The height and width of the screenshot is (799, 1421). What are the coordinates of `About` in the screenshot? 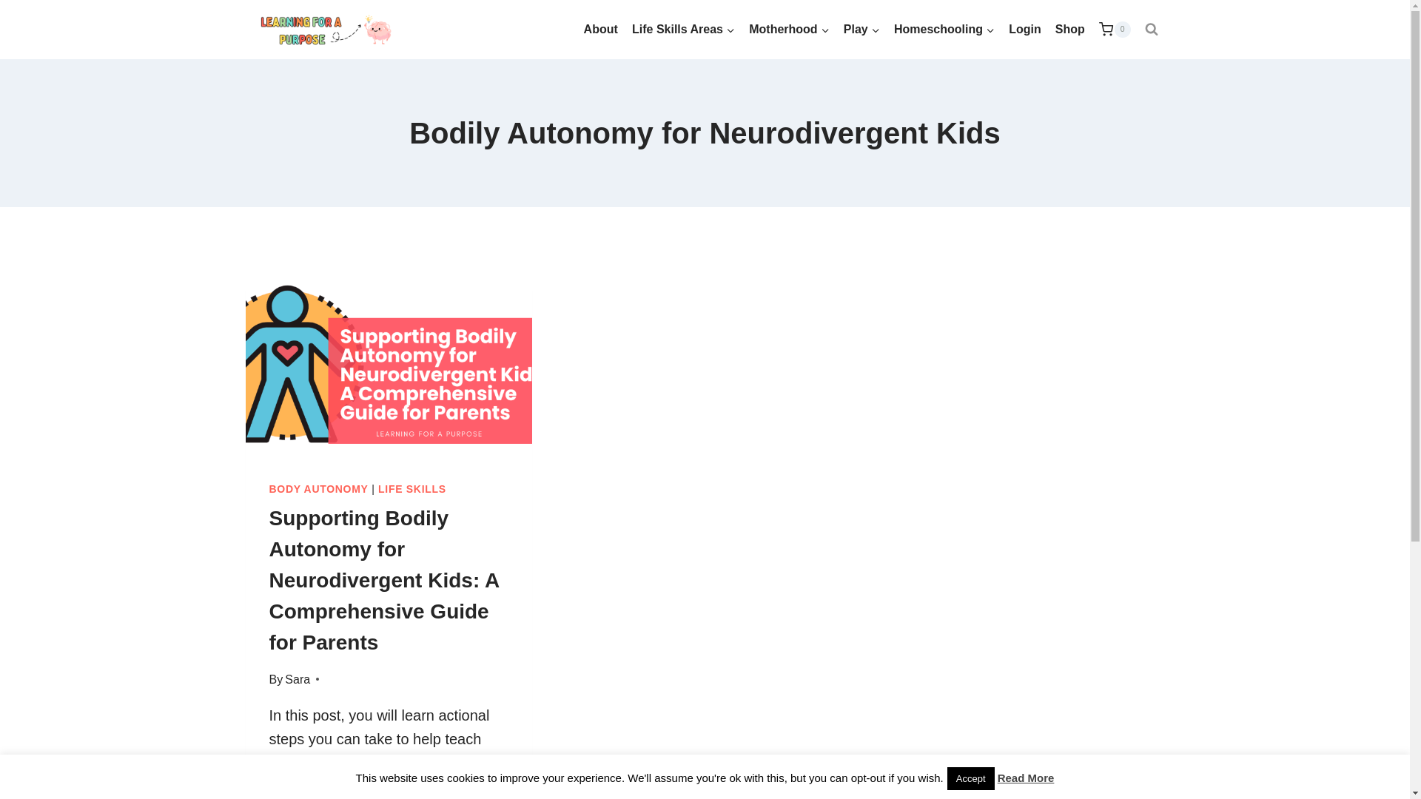 It's located at (601, 30).